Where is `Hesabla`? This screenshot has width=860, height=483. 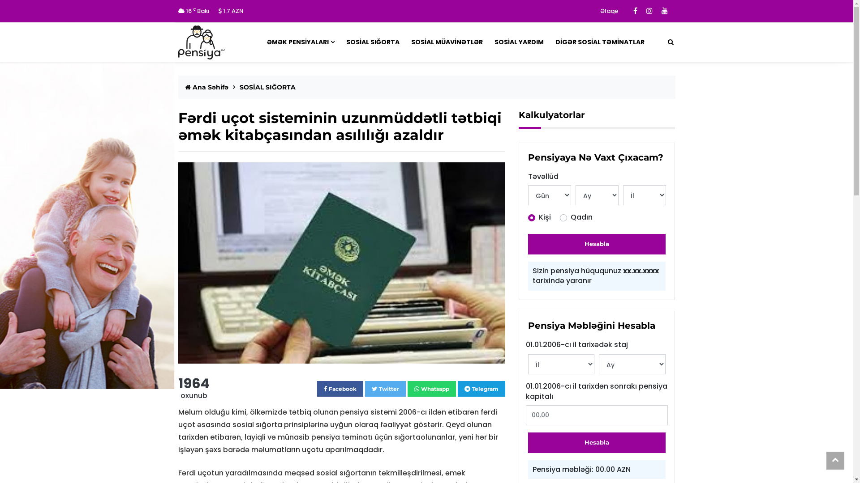 Hesabla is located at coordinates (597, 443).